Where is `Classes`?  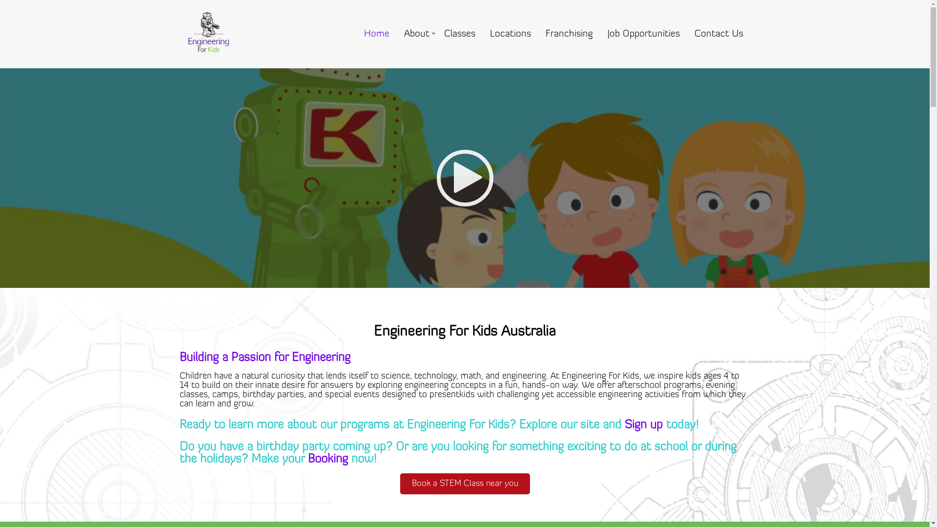 Classes is located at coordinates (459, 34).